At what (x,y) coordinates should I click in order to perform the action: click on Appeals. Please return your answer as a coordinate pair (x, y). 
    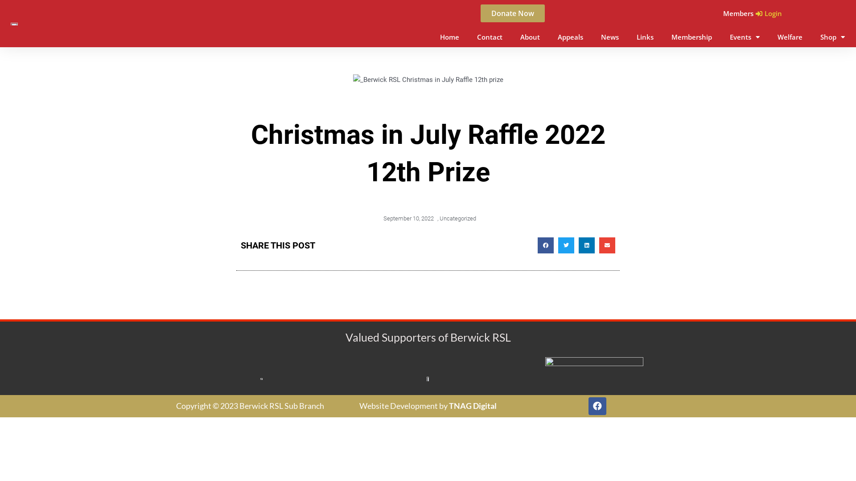
    Looking at the image, I should click on (571, 37).